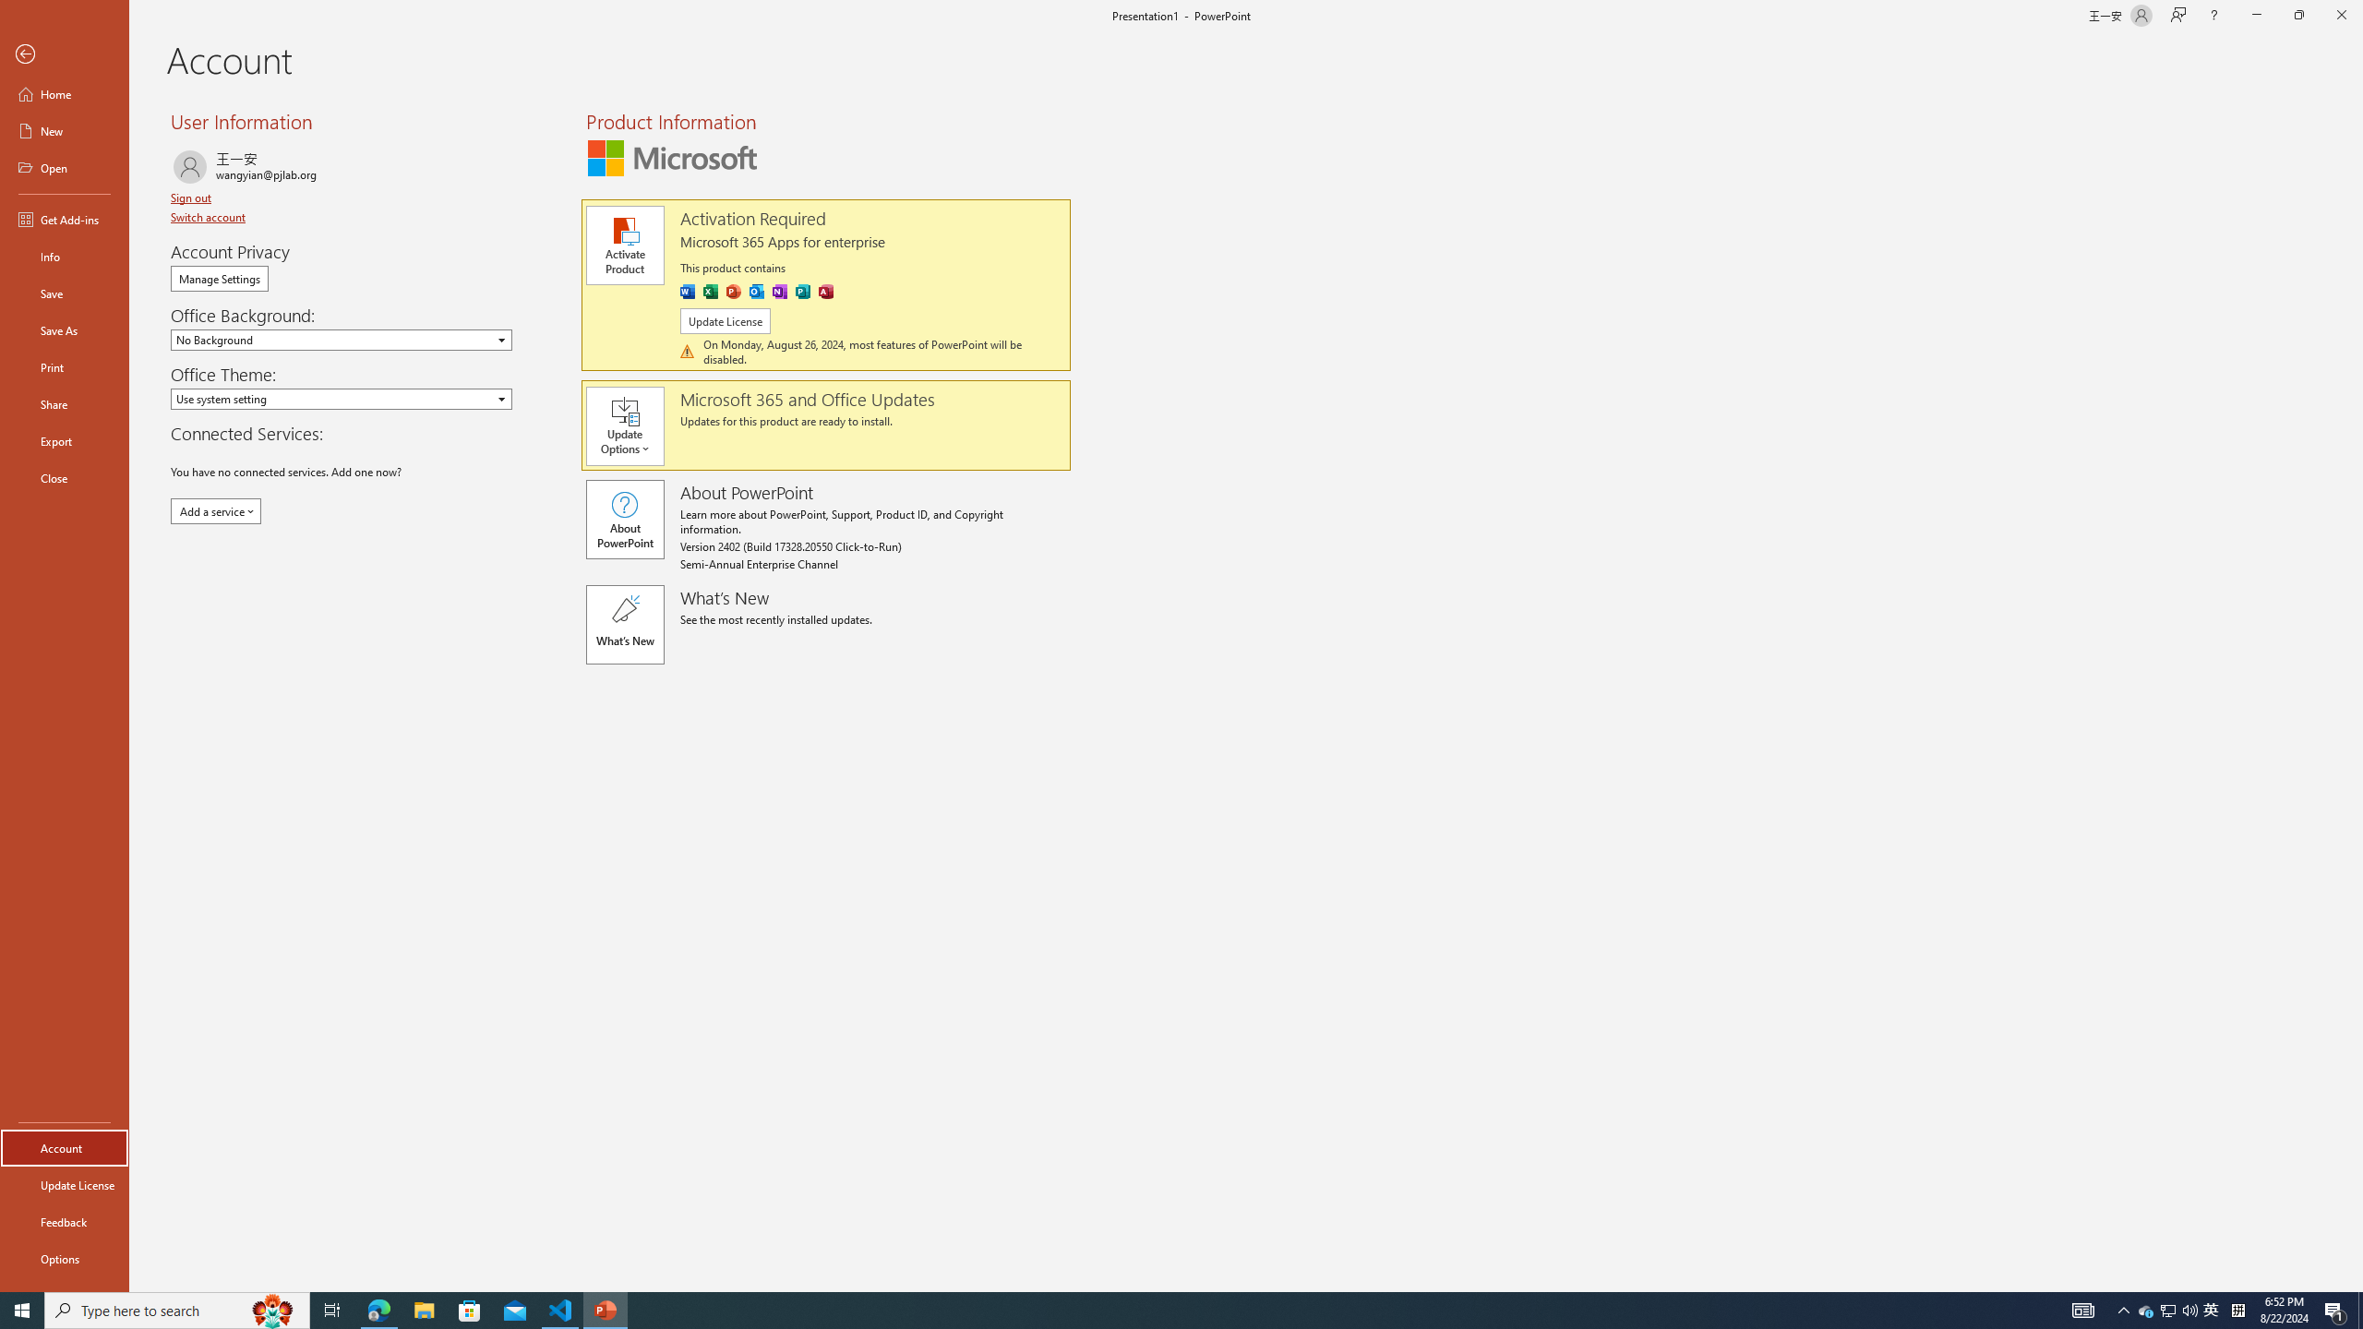  What do you see at coordinates (65, 167) in the screenshot?
I see `Open` at bounding box center [65, 167].